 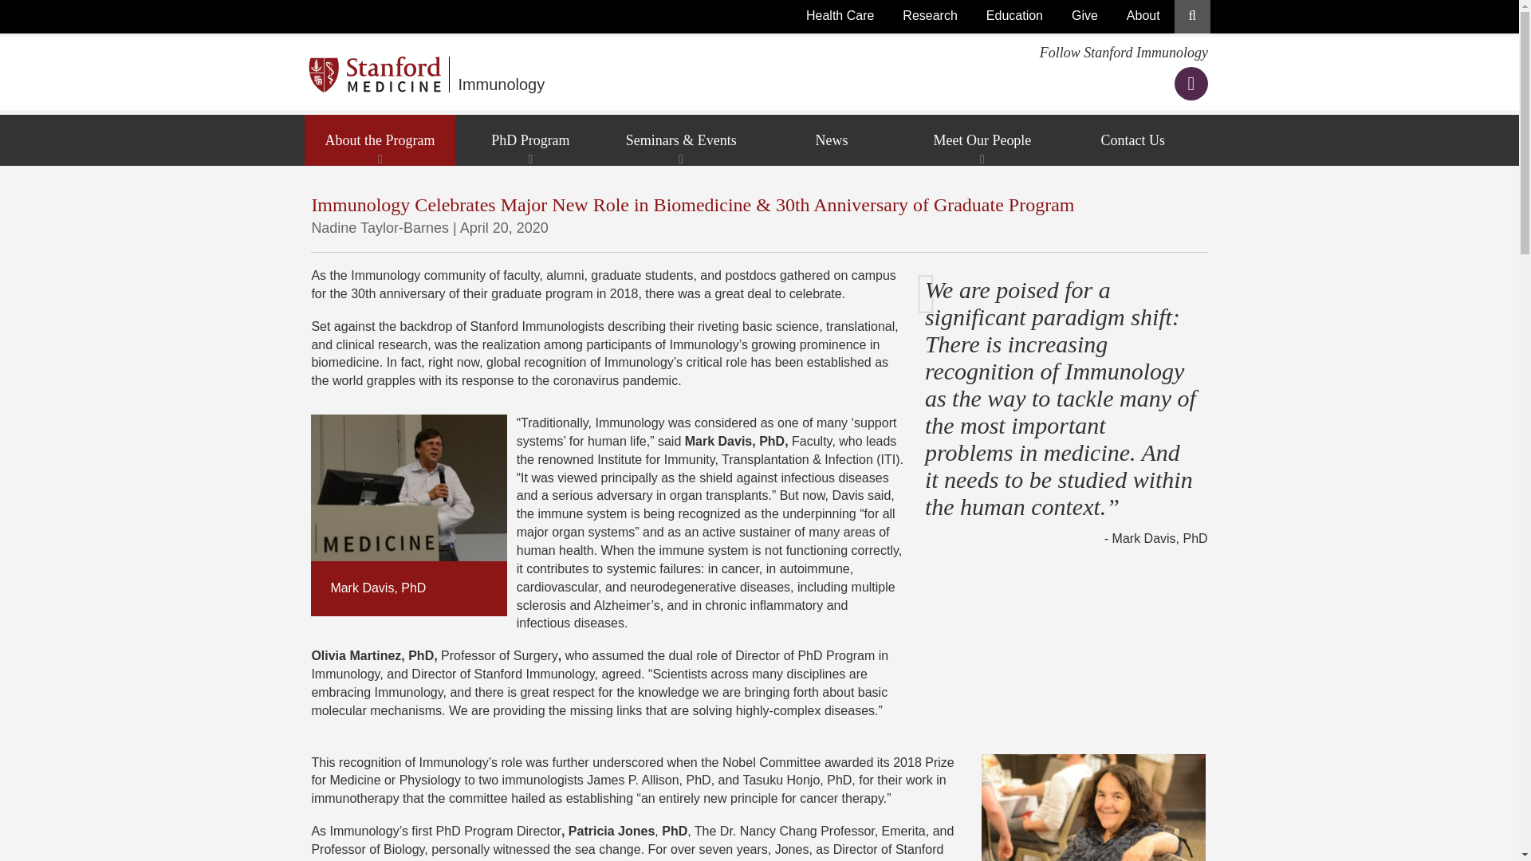 I want to click on Mark Davis , so click(x=408, y=488).